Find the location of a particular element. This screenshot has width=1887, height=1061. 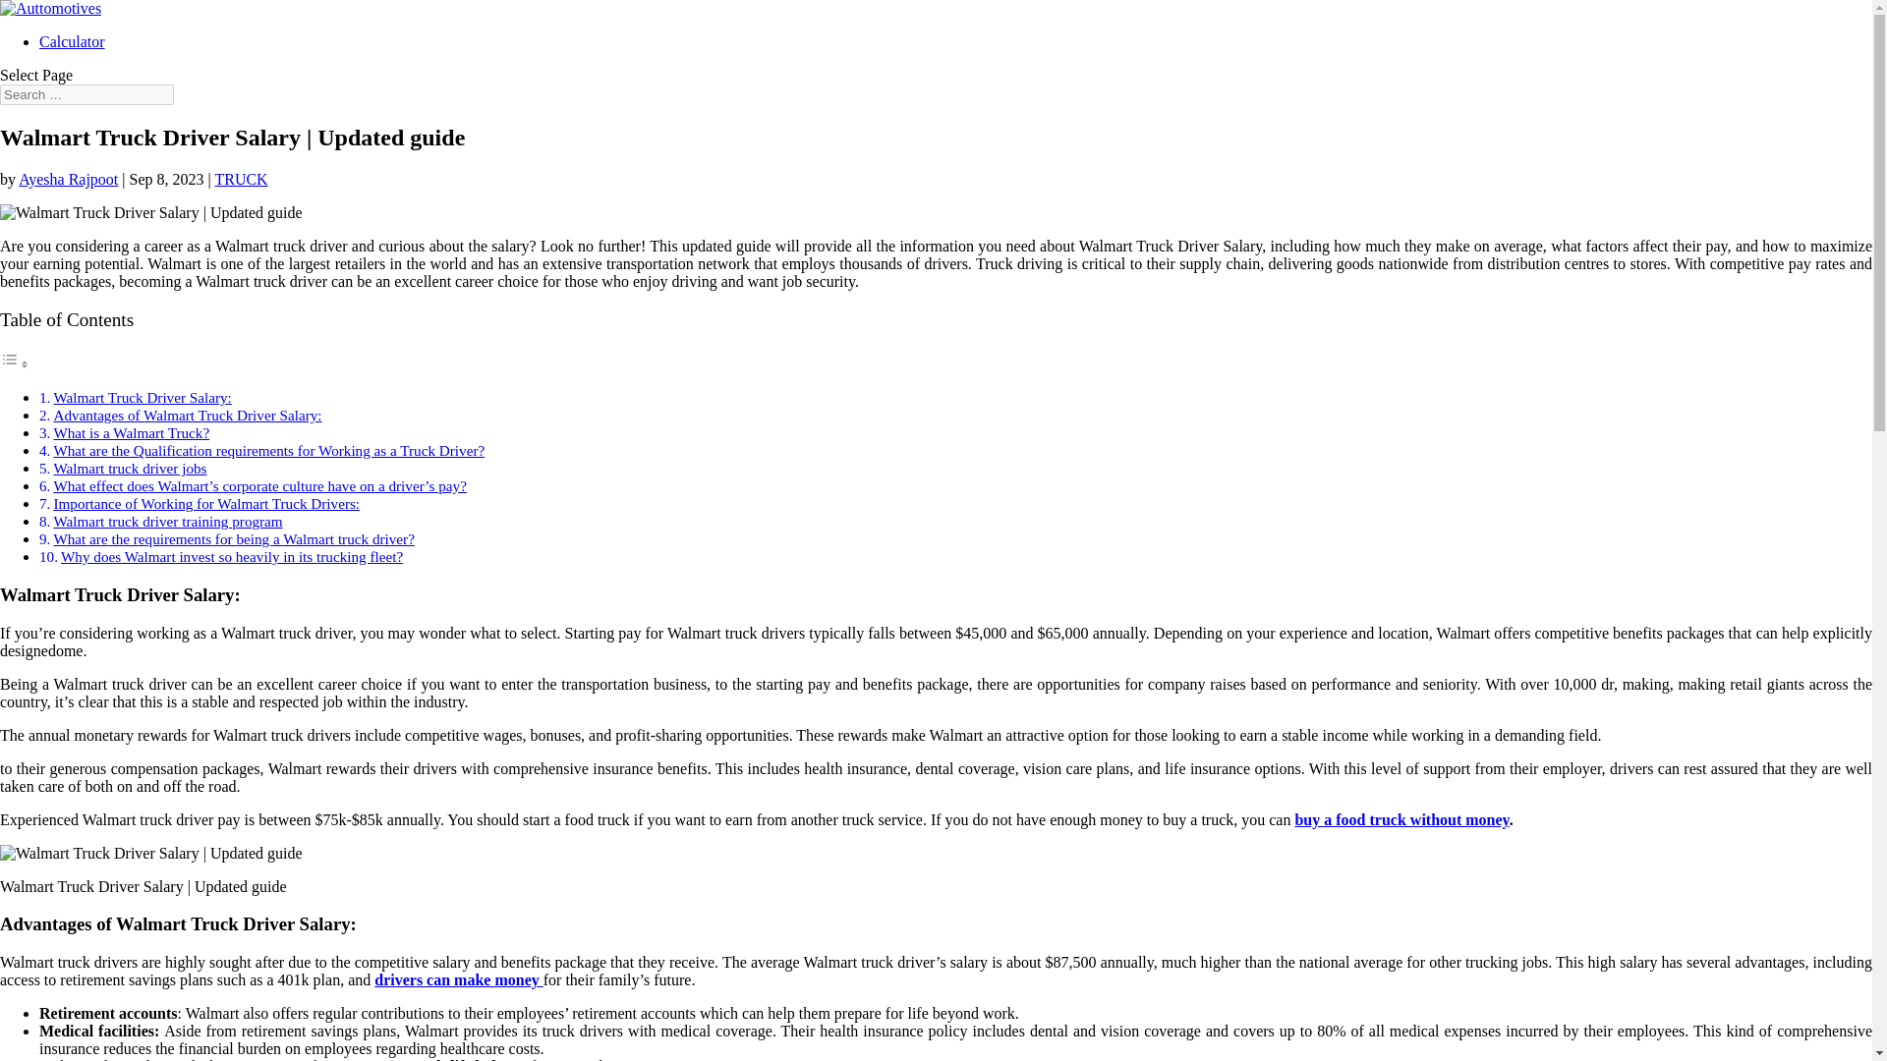

What are the requirements for being a Walmart truck driver? is located at coordinates (232, 538).